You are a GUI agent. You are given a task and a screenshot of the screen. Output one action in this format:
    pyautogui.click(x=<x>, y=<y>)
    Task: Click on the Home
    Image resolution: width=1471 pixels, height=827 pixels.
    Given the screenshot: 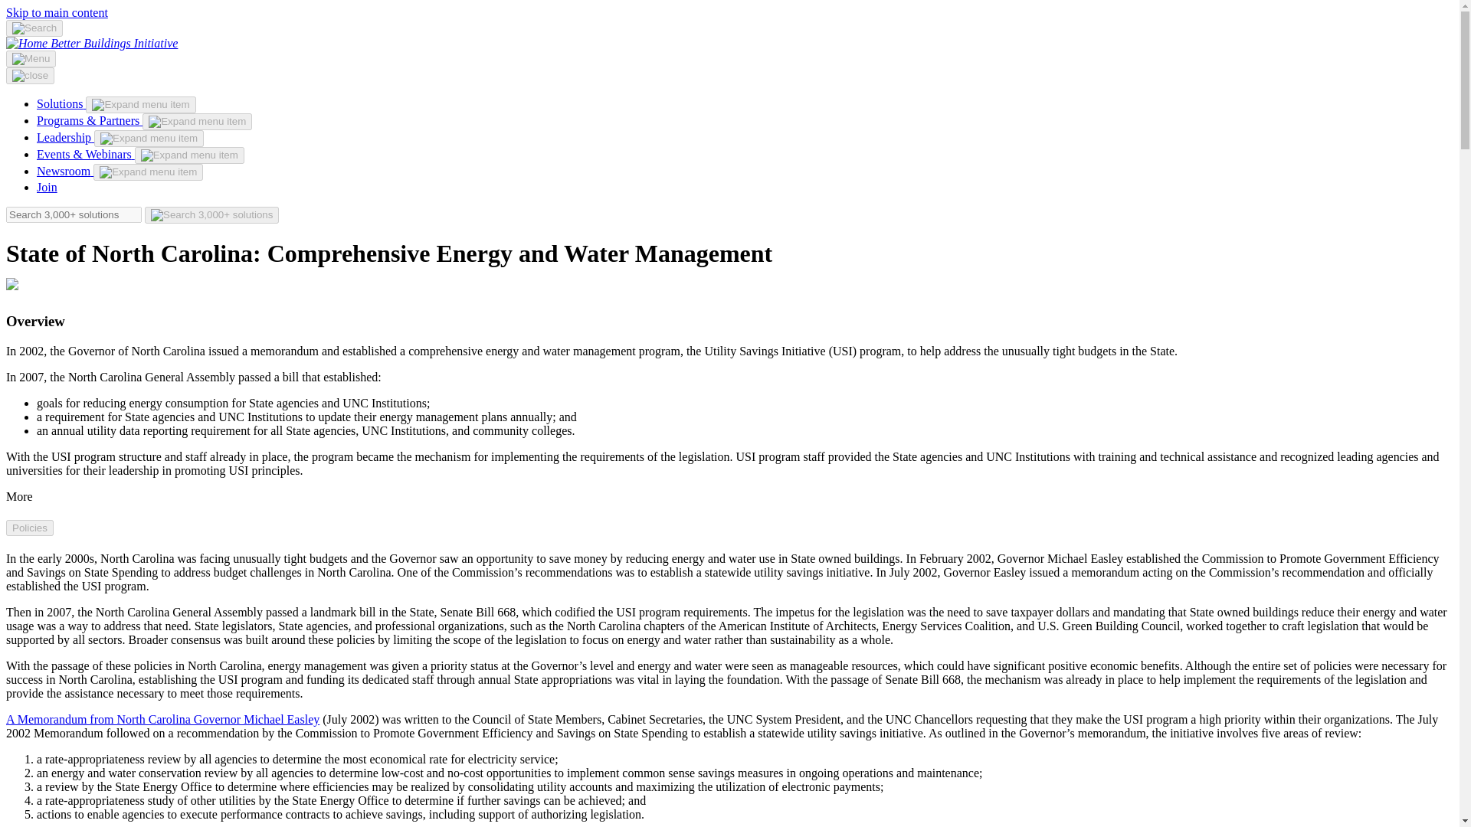 What is the action you would take?
    pyautogui.click(x=113, y=43)
    